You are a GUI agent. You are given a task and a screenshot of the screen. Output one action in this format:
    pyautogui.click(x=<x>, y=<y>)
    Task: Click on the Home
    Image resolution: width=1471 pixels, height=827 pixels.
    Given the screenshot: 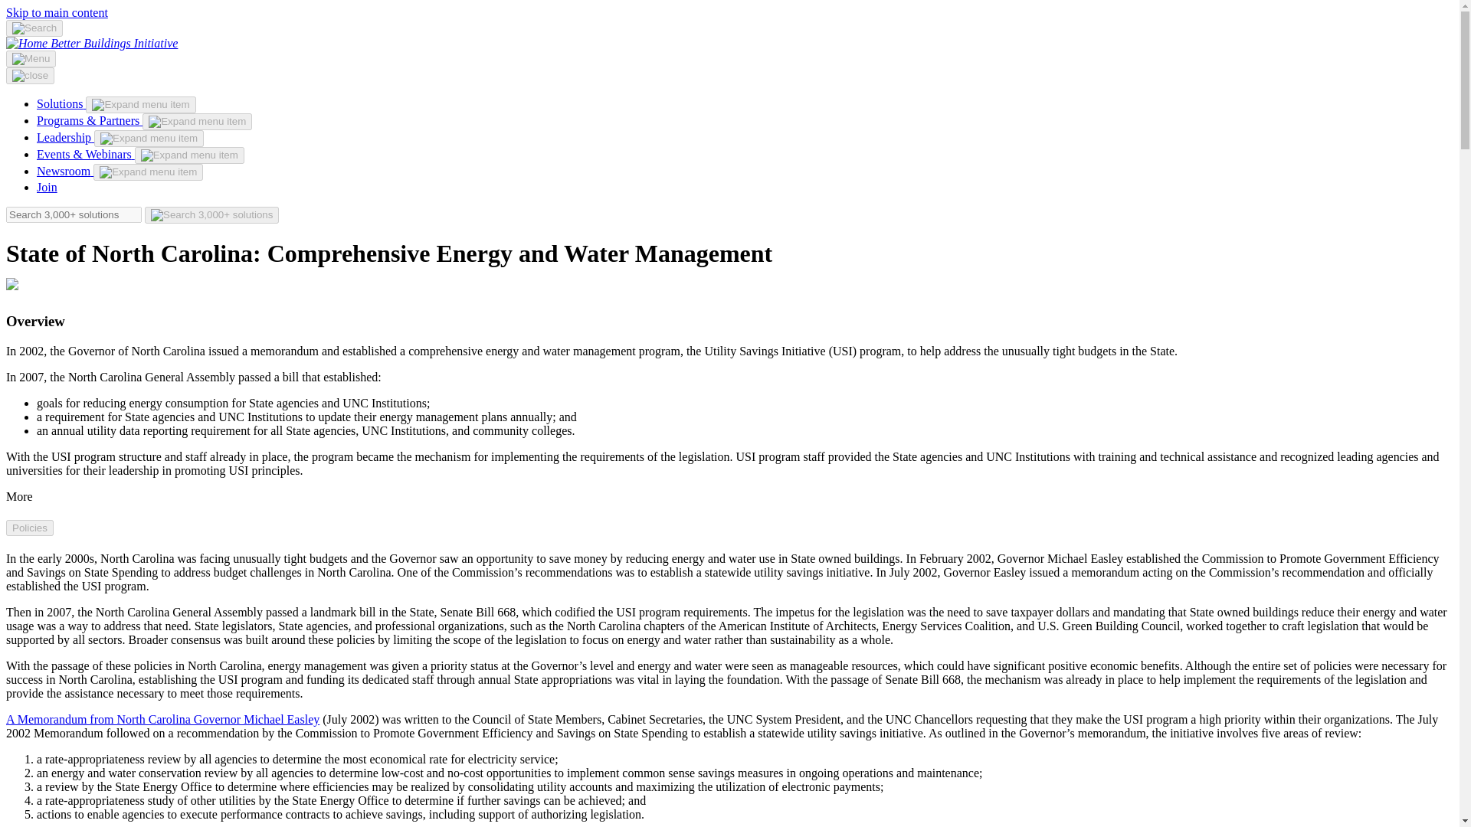 What is the action you would take?
    pyautogui.click(x=113, y=43)
    